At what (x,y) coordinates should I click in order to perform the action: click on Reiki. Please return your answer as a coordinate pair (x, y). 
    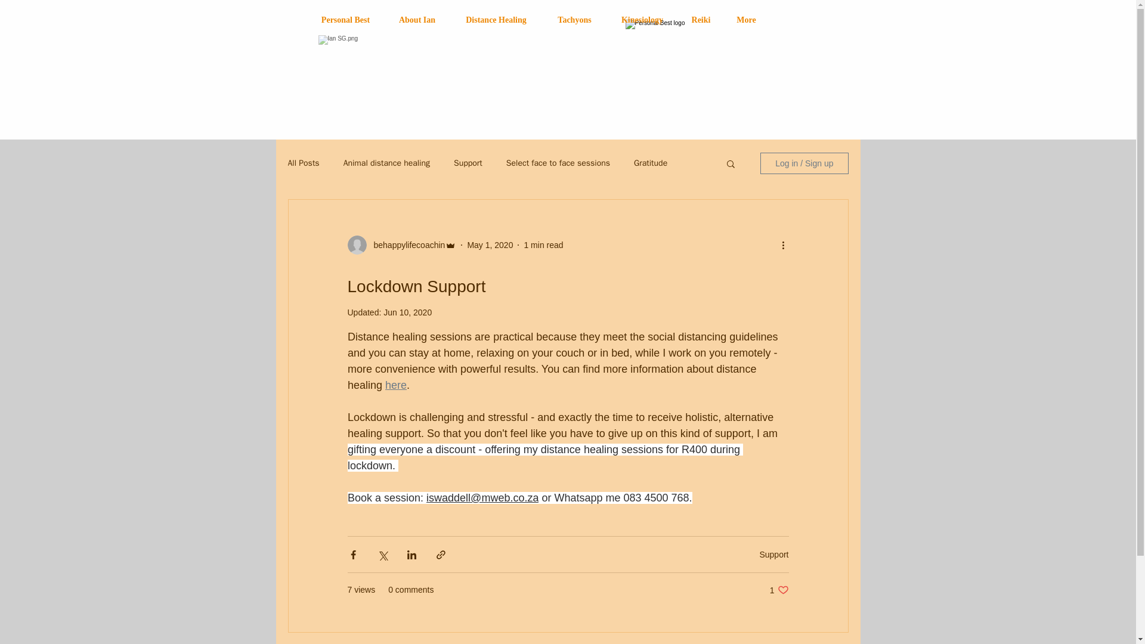
    Looking at the image, I should click on (701, 20).